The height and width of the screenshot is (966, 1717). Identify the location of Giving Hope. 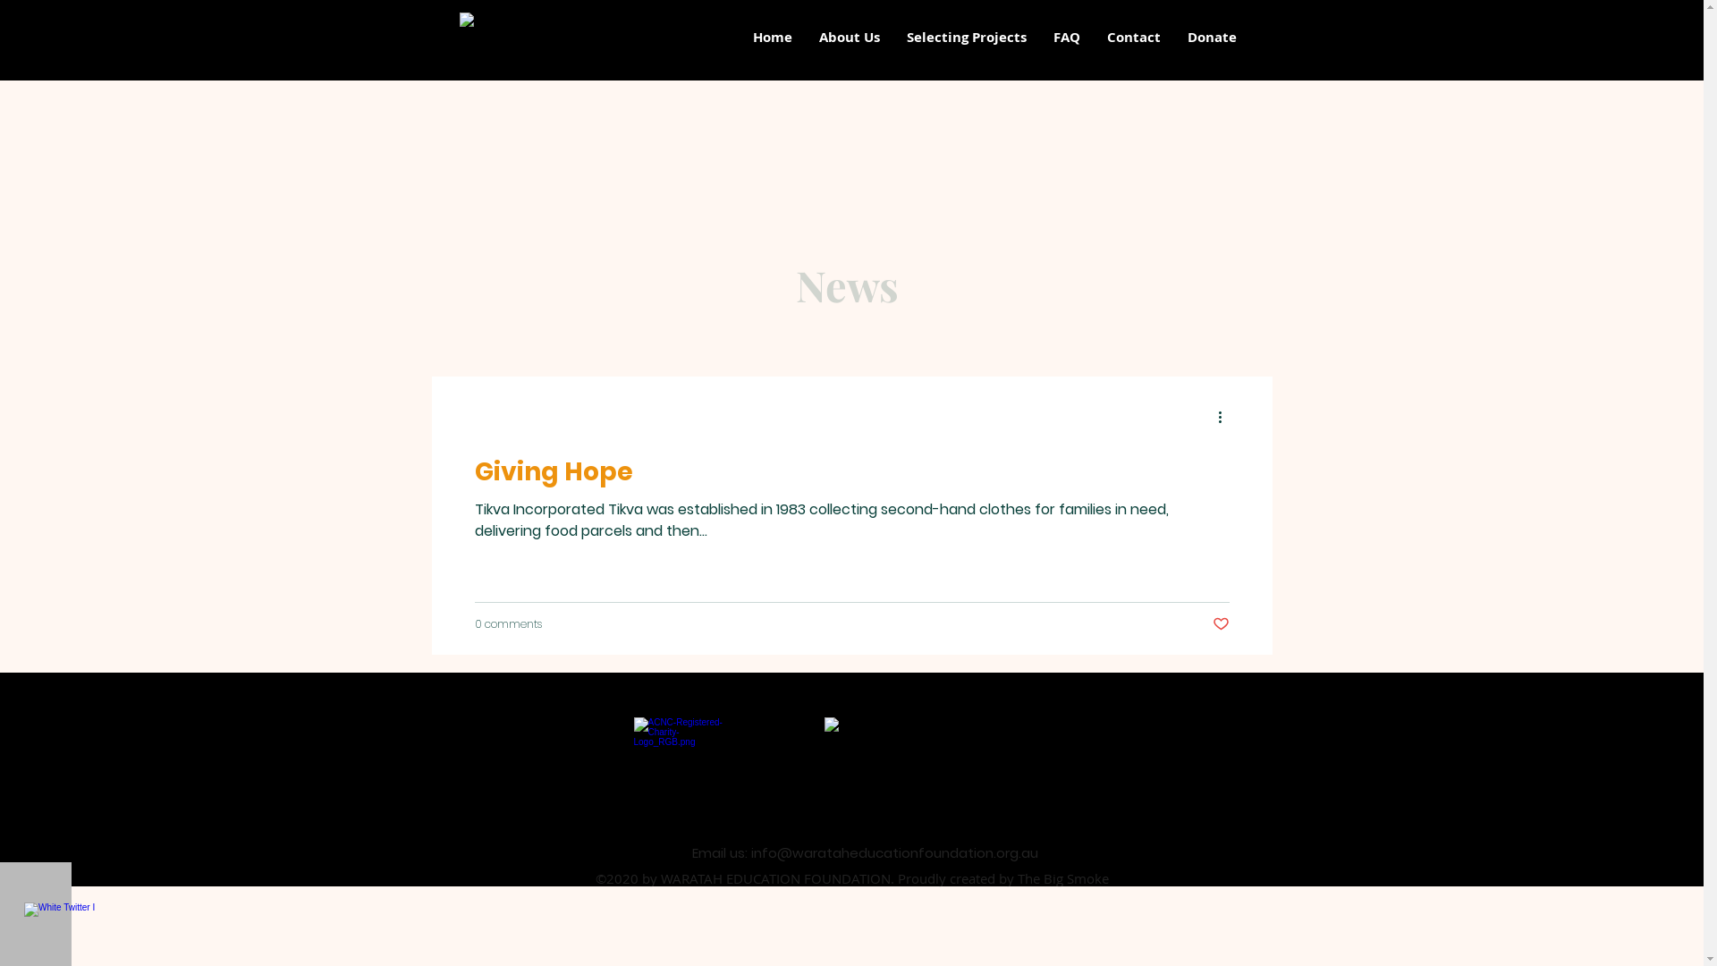
(851, 472).